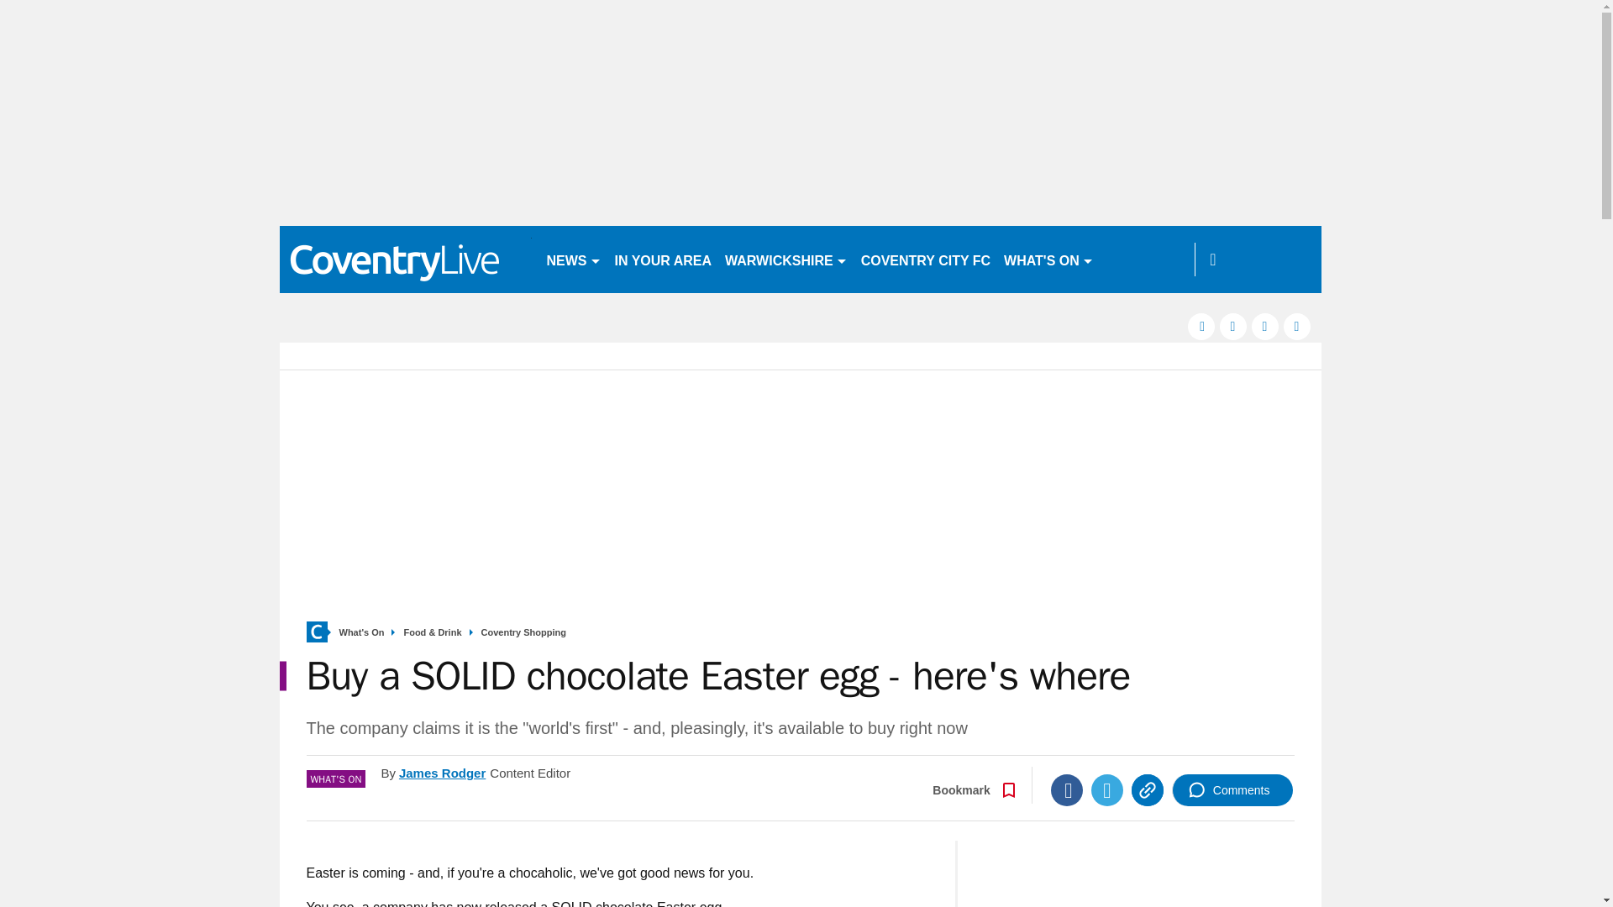  Describe the element at coordinates (926, 259) in the screenshot. I see `COVENTRY CITY FC` at that location.